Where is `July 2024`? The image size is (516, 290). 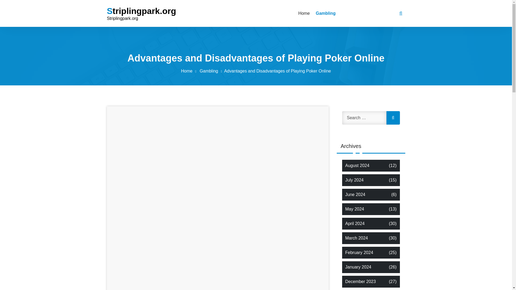 July 2024 is located at coordinates (354, 180).